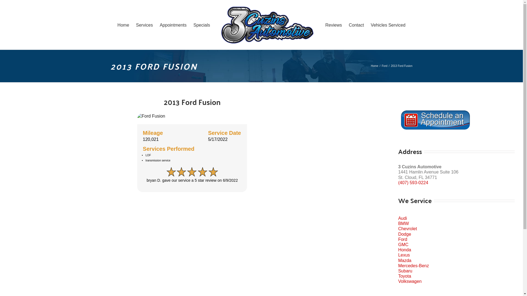  What do you see at coordinates (456, 239) in the screenshot?
I see `Ford` at bounding box center [456, 239].